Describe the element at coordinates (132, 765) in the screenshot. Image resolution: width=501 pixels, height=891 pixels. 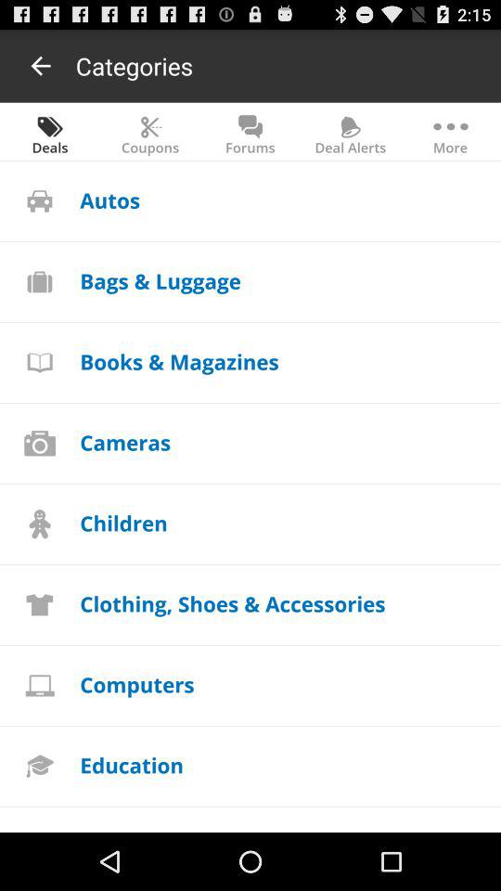
I see `turn off education` at that location.